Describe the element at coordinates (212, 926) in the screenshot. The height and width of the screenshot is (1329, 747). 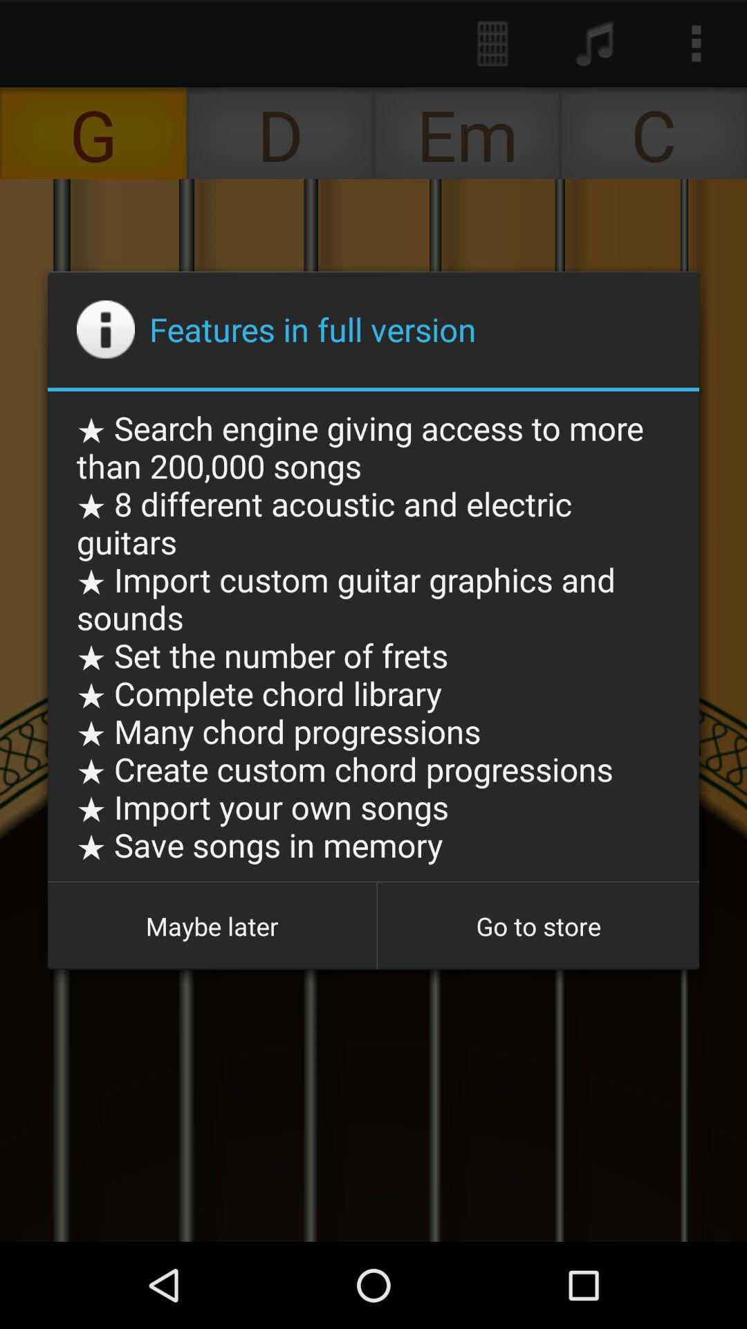
I see `open maybe later icon` at that location.